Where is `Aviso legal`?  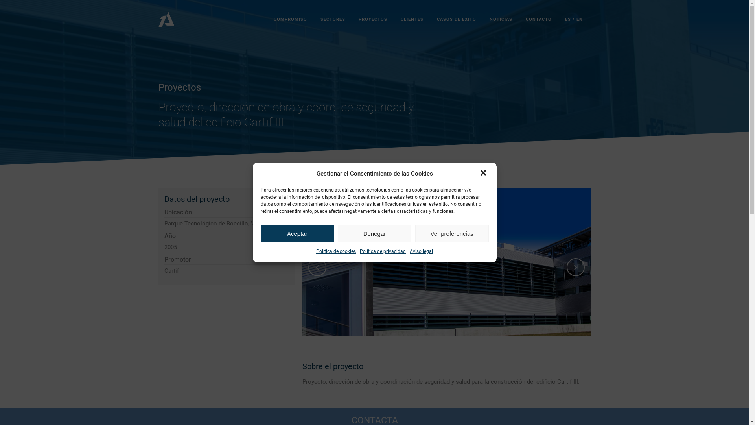
Aviso legal is located at coordinates (422, 251).